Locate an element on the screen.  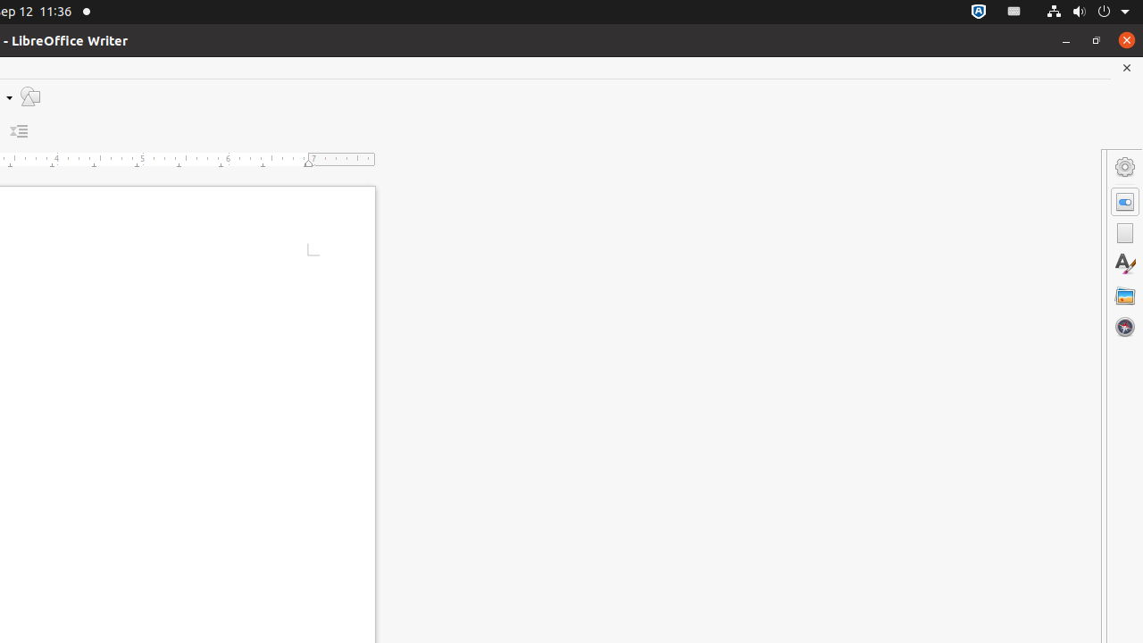
Draw Functions is located at coordinates (30, 96).